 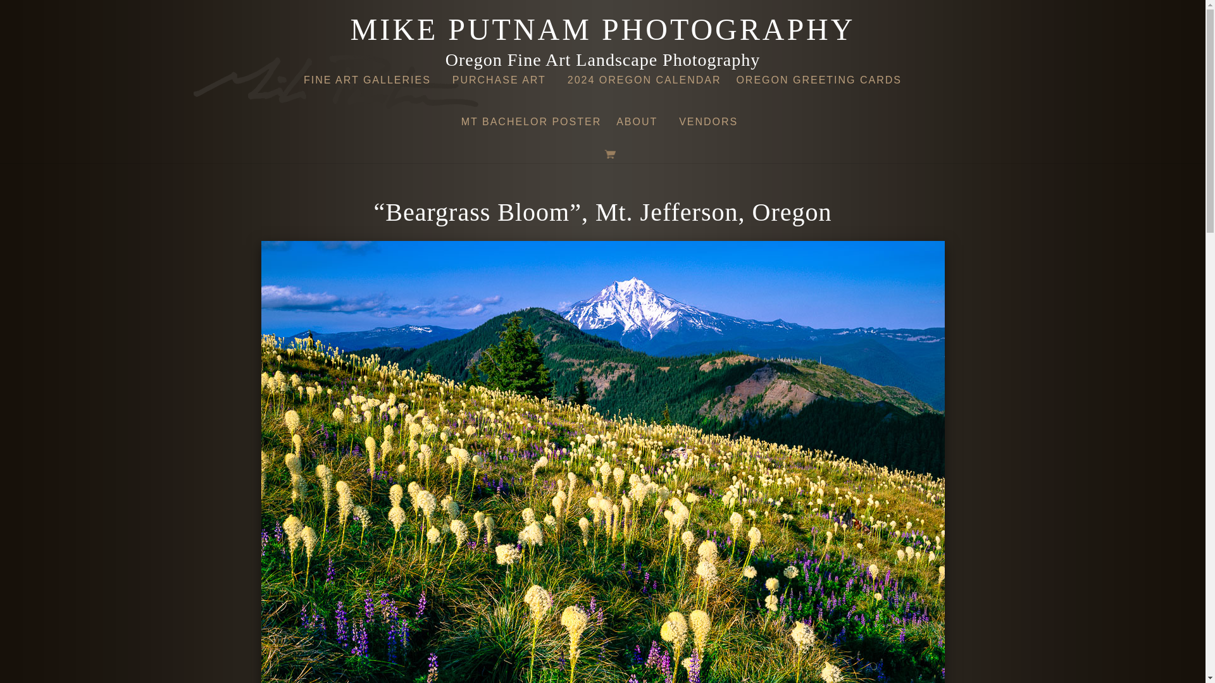 I want to click on MT BACHELOR POSTER, so click(x=532, y=126).